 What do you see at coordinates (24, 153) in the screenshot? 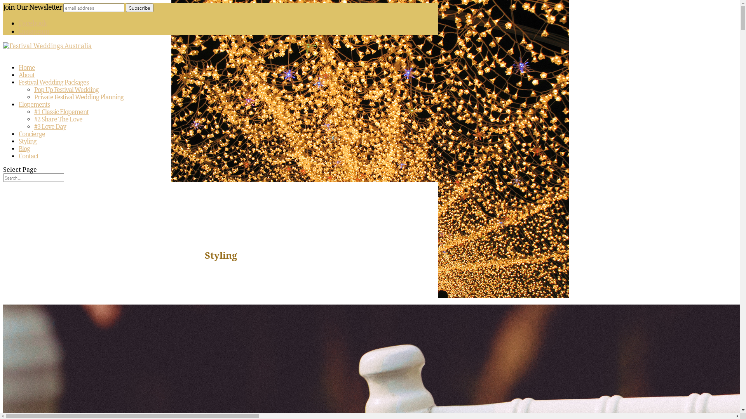
I see `Blog` at bounding box center [24, 153].